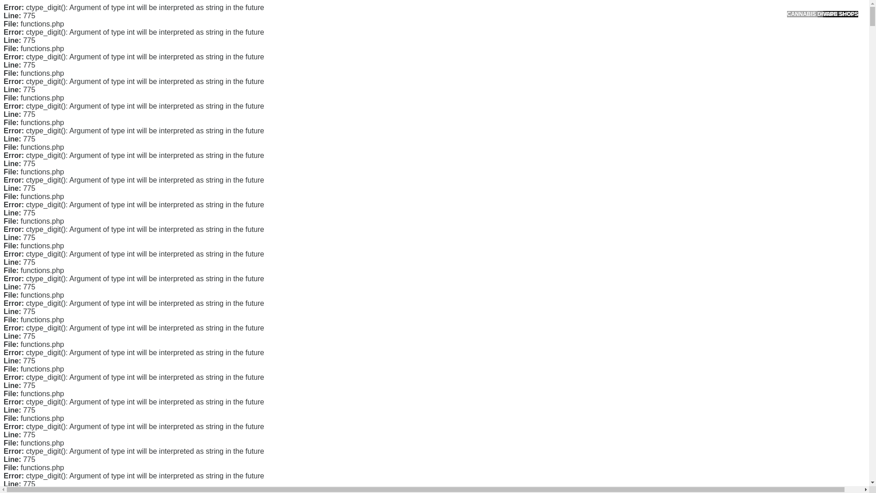 This screenshot has height=493, width=876. What do you see at coordinates (224, 305) in the screenshot?
I see `directory` at bounding box center [224, 305].